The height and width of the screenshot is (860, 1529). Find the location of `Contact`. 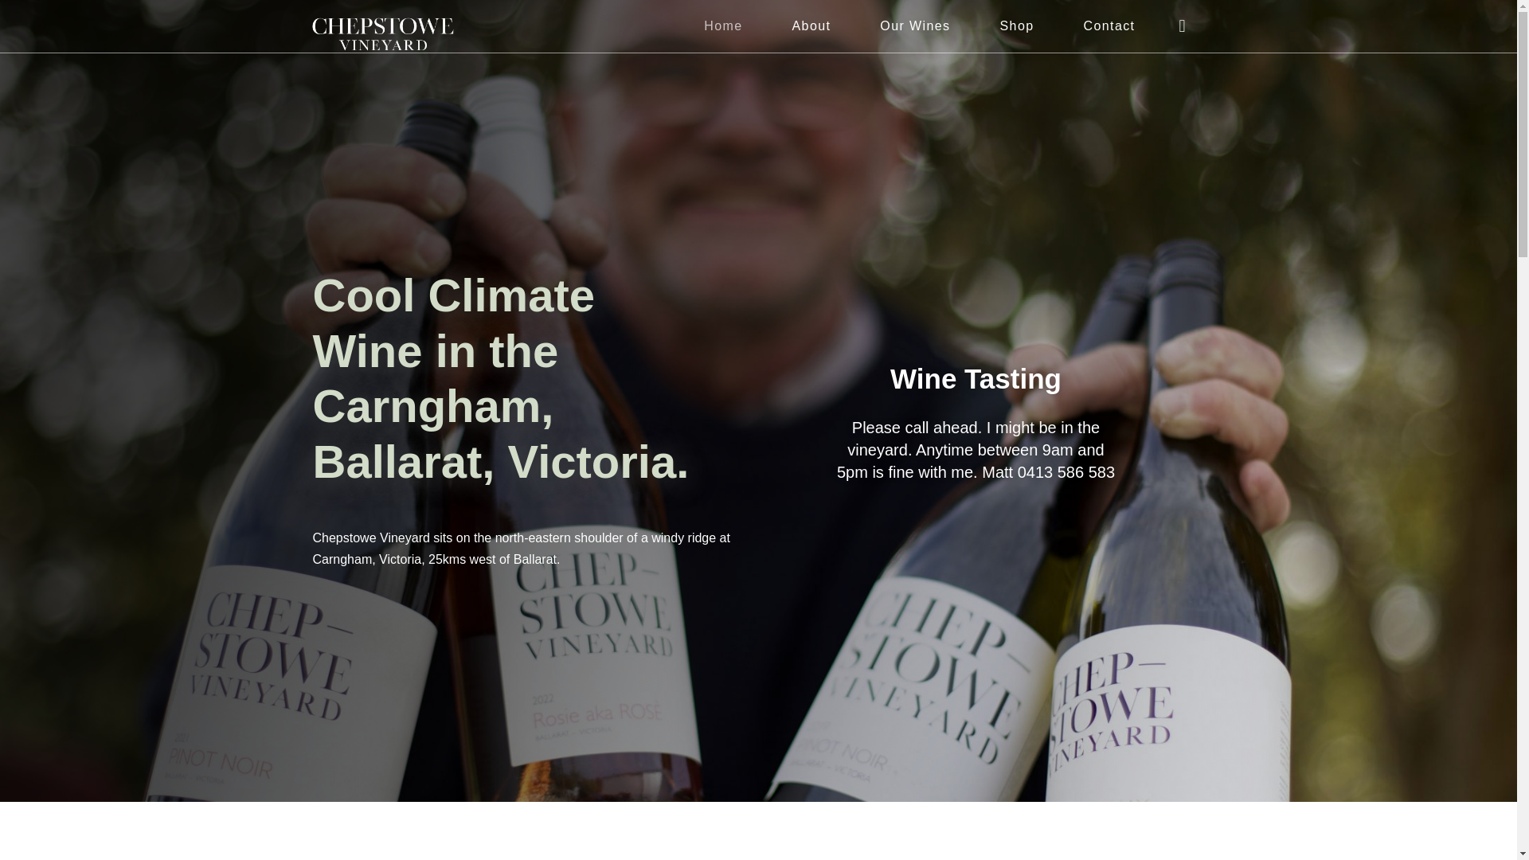

Contact is located at coordinates (1109, 25).